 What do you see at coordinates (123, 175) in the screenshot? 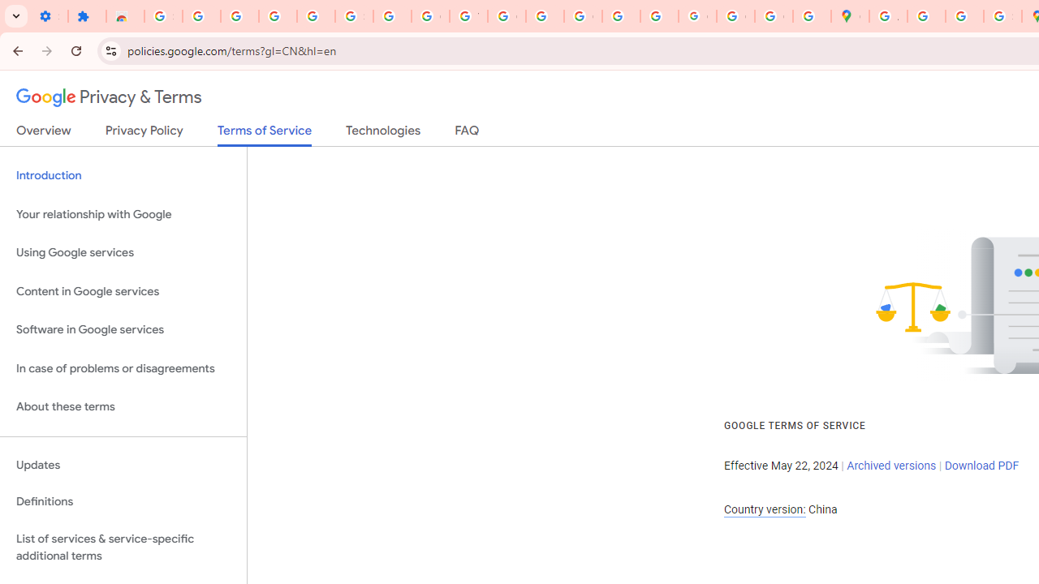
I see `Introduction` at bounding box center [123, 175].